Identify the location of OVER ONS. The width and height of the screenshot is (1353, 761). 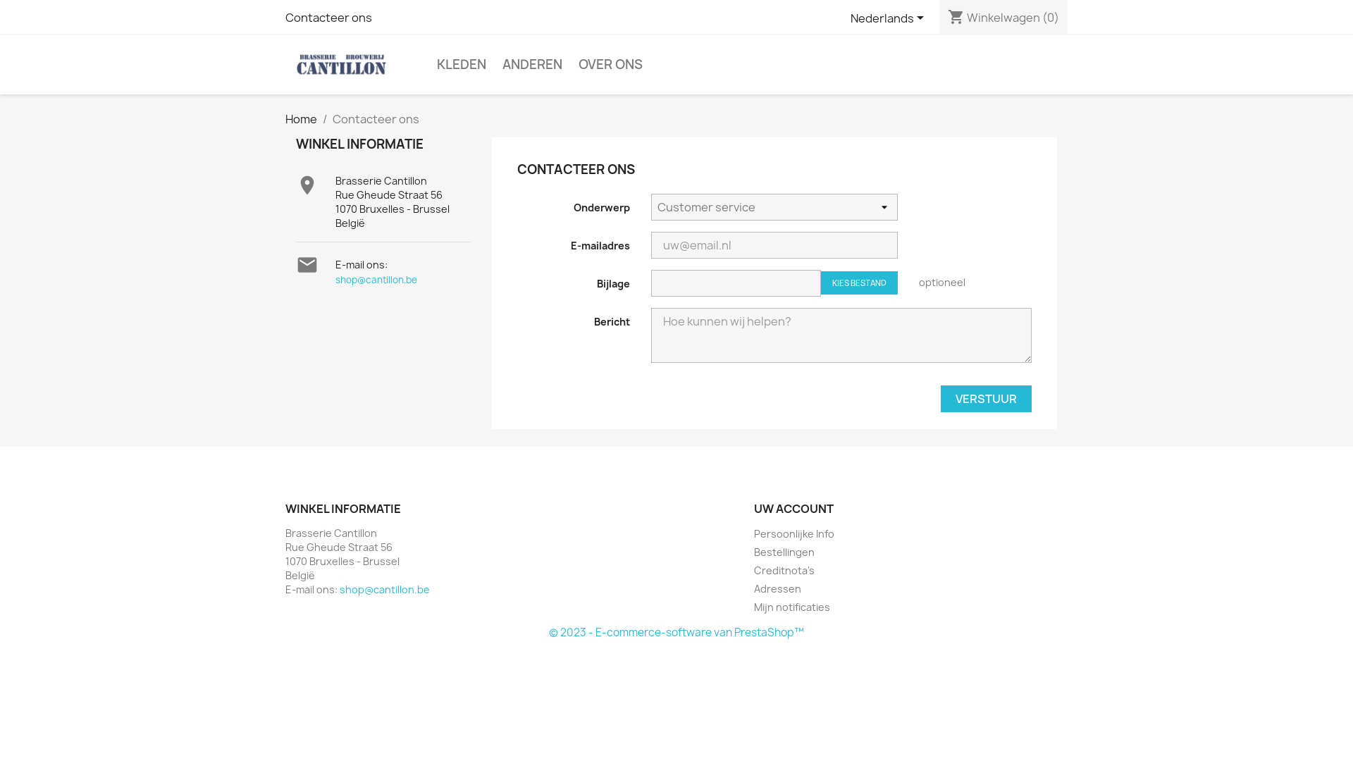
(610, 65).